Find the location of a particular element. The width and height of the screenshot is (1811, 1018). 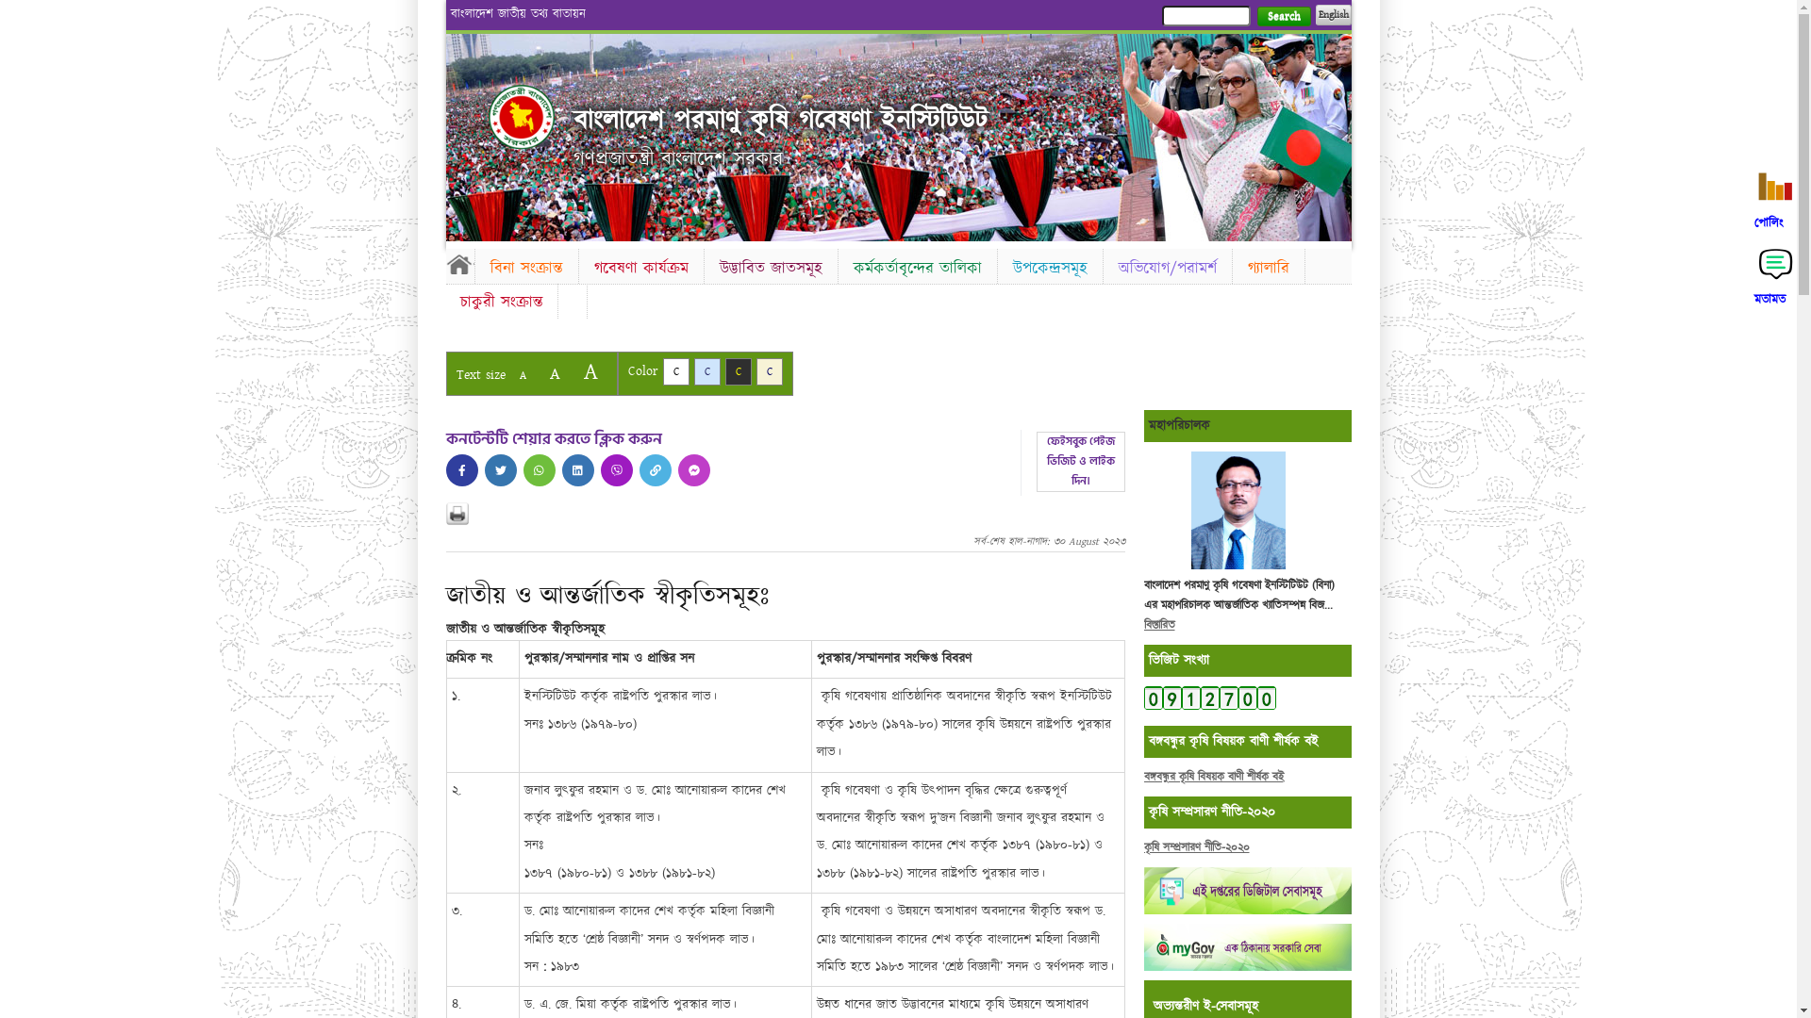

Home is located at coordinates (459, 264).